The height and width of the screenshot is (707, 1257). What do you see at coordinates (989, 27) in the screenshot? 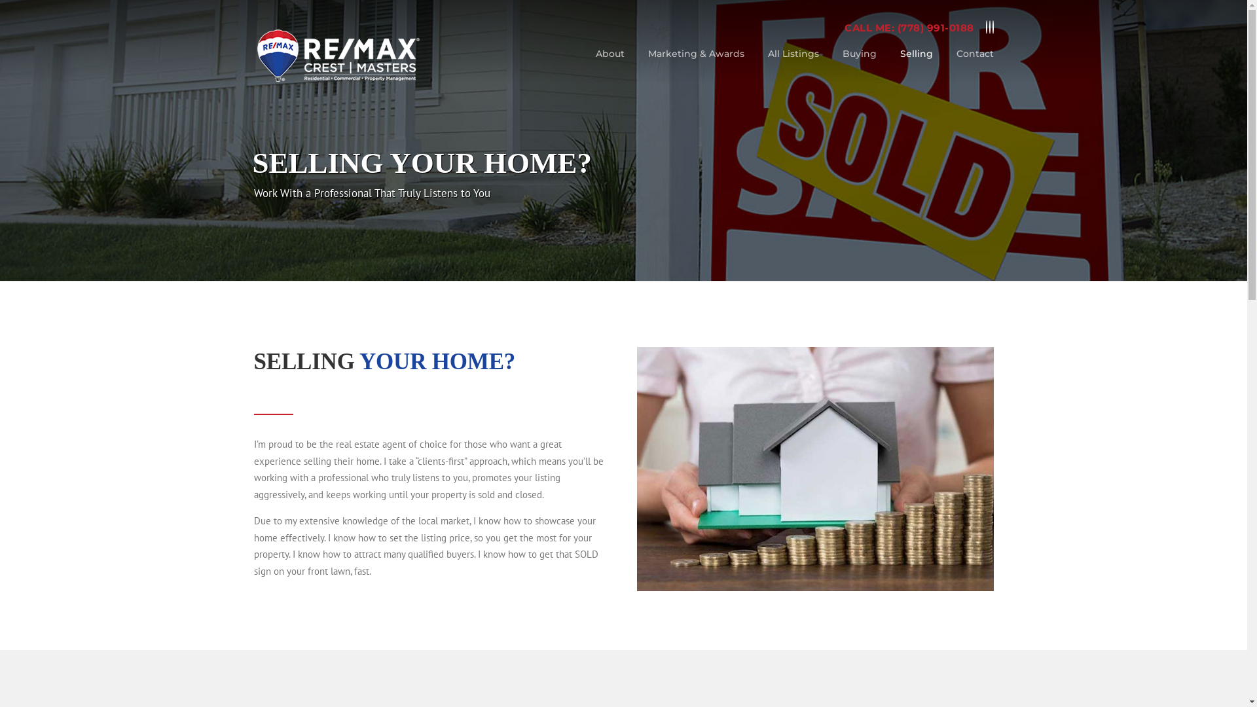
I see `Instagram` at bounding box center [989, 27].